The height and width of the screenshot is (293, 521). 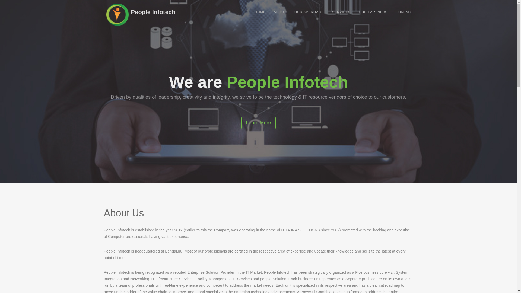 I want to click on OUR APPROACH, so click(x=309, y=12).